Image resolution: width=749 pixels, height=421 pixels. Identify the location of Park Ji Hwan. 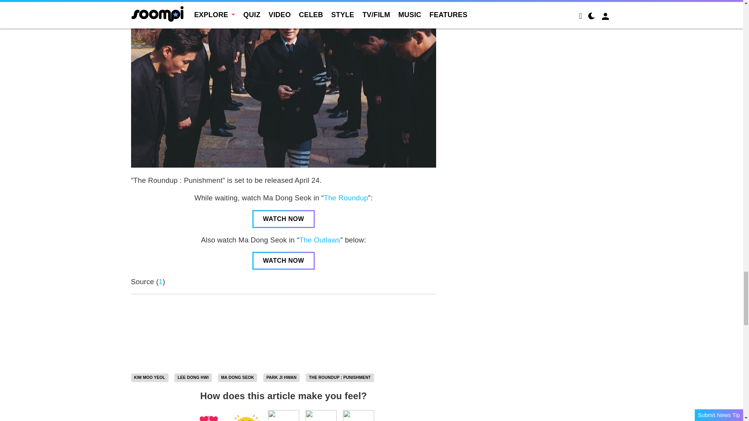
(282, 377).